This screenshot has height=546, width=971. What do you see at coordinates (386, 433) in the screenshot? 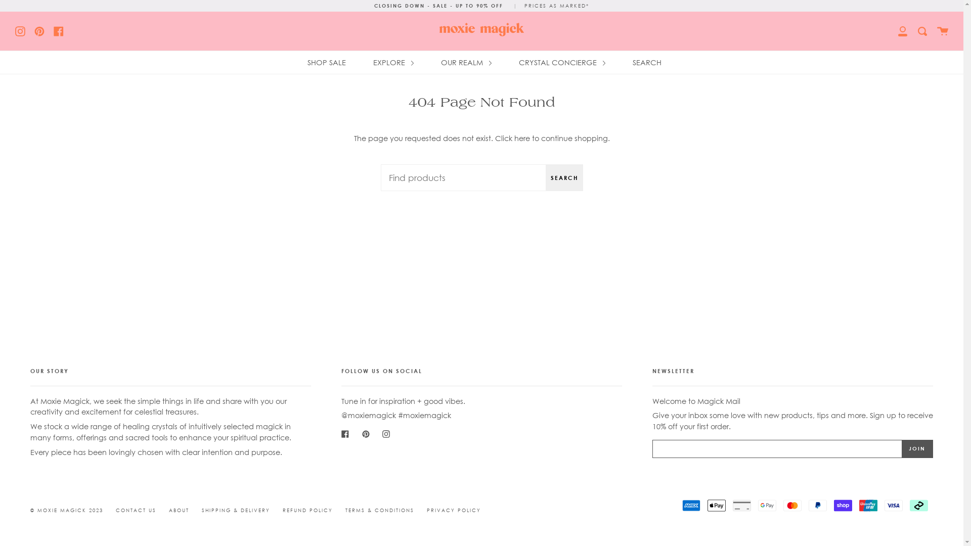
I see `Instagram` at bounding box center [386, 433].